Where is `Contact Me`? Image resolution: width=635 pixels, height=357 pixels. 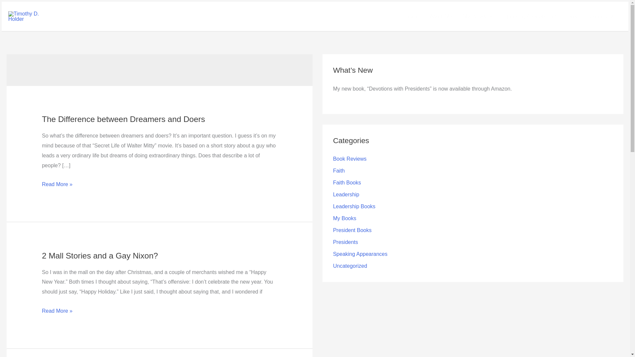 Contact Me is located at coordinates (603, 17).